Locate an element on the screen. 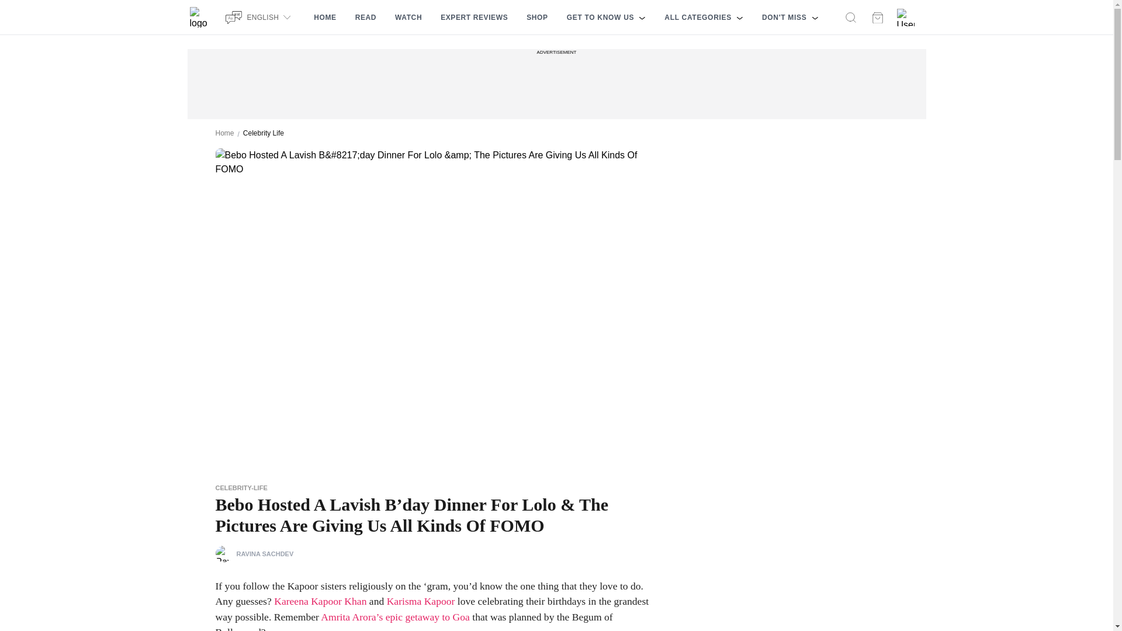  CELEBRITY-LIFE is located at coordinates (241, 488).